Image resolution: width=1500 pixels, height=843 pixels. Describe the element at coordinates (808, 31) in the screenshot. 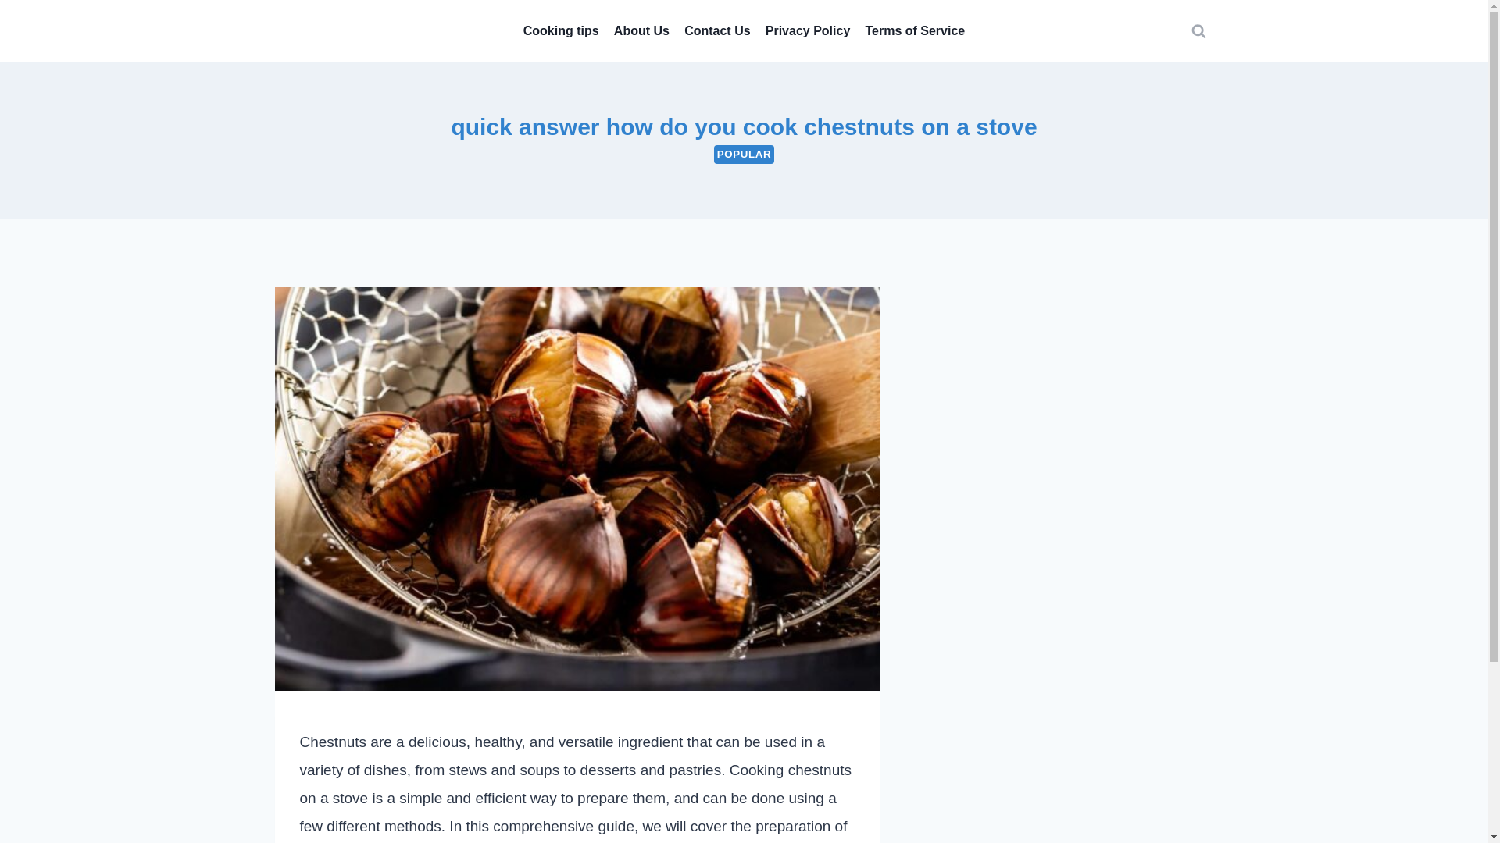

I see `Privacy Policy` at that location.